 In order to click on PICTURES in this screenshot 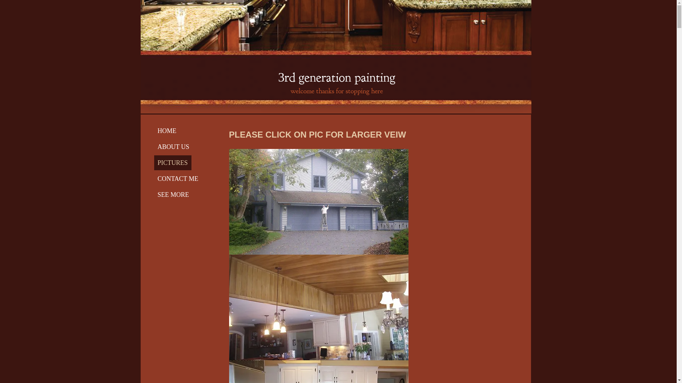, I will do `click(173, 163)`.